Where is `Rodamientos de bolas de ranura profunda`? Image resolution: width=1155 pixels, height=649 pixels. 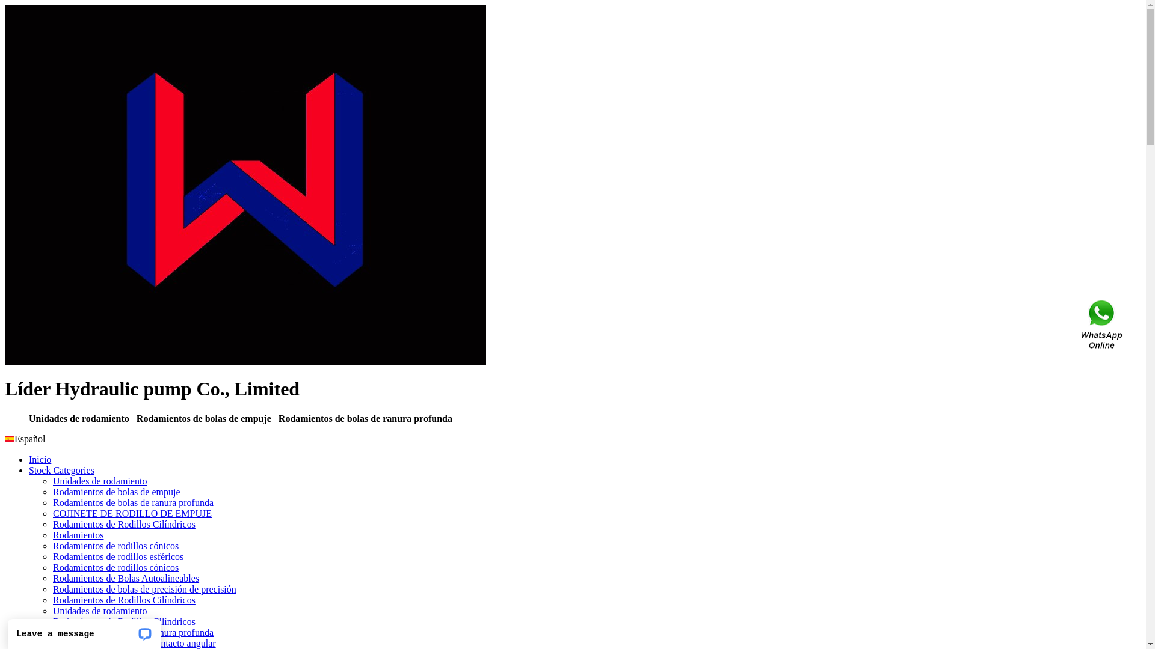 Rodamientos de bolas de ranura profunda is located at coordinates (134, 502).